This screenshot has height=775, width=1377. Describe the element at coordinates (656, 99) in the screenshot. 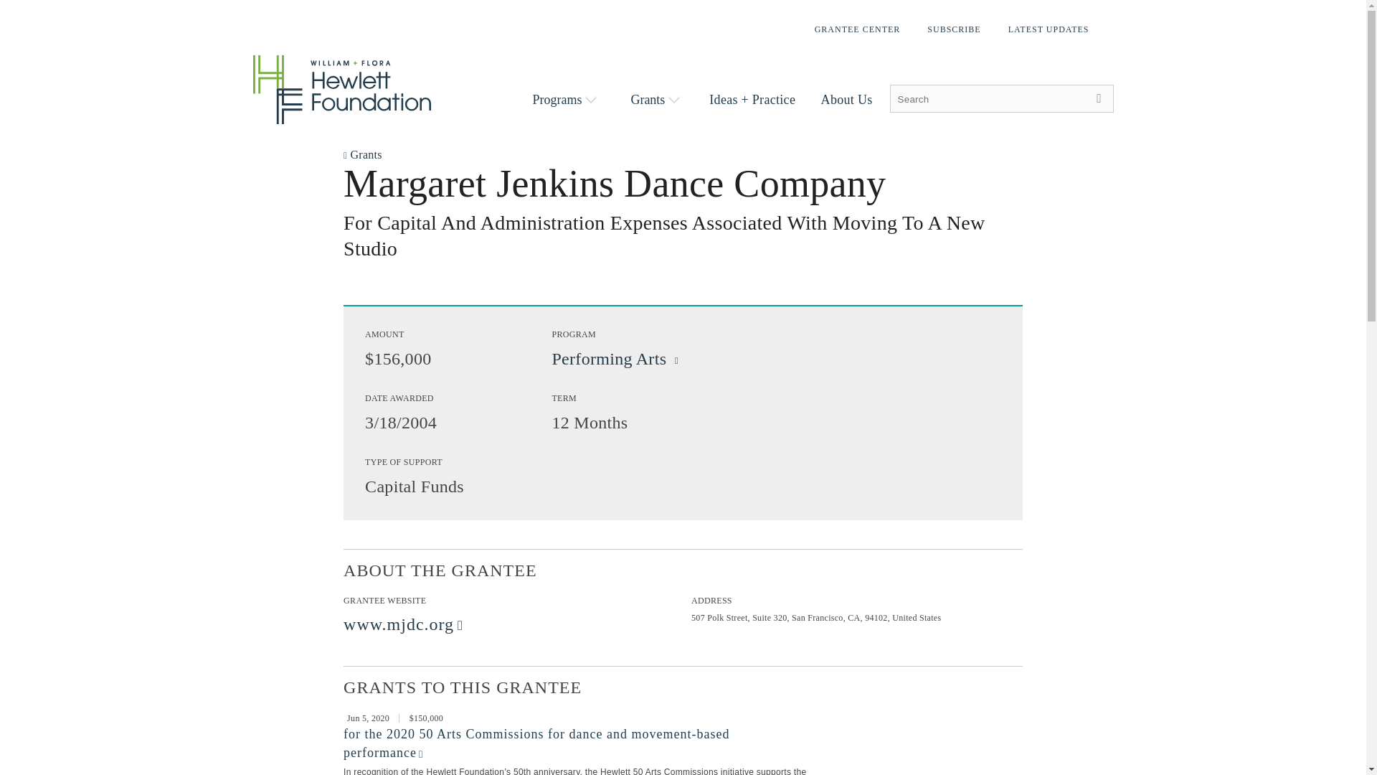

I see `Grants` at that location.